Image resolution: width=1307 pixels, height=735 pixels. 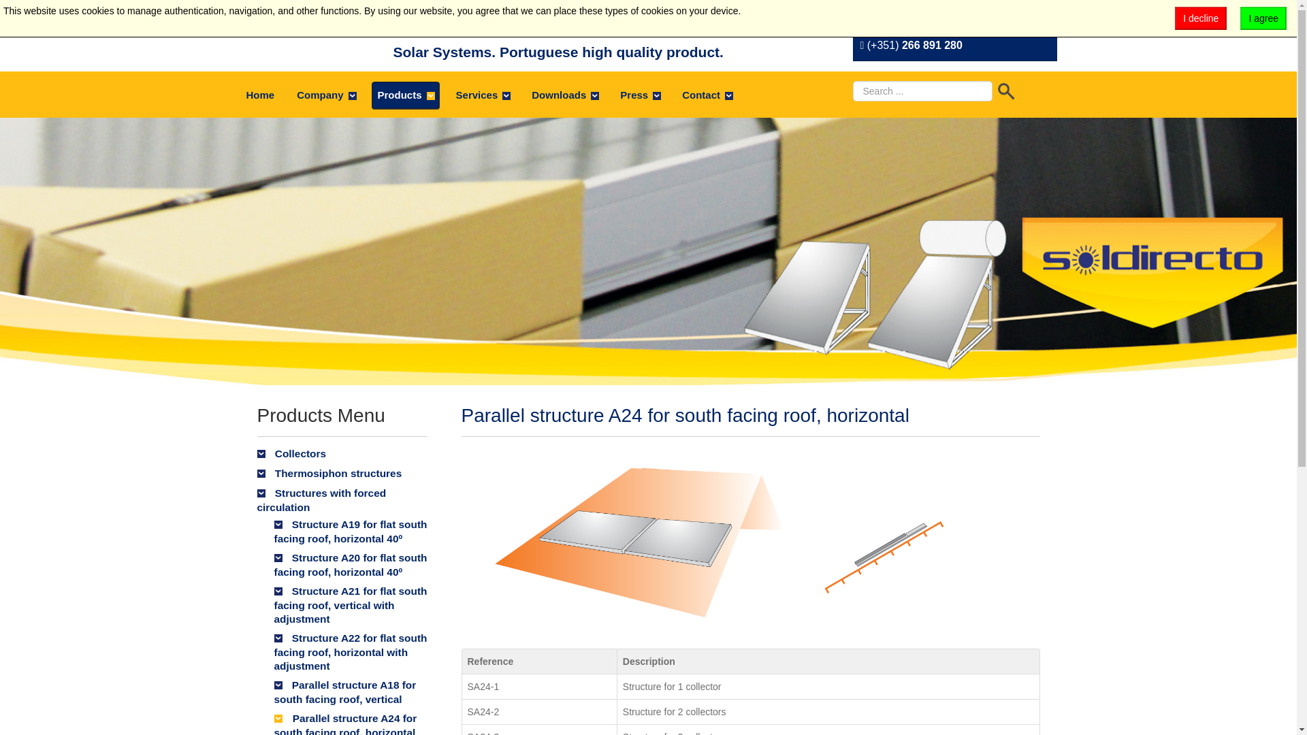 I want to click on EN, so click(x=933, y=14).